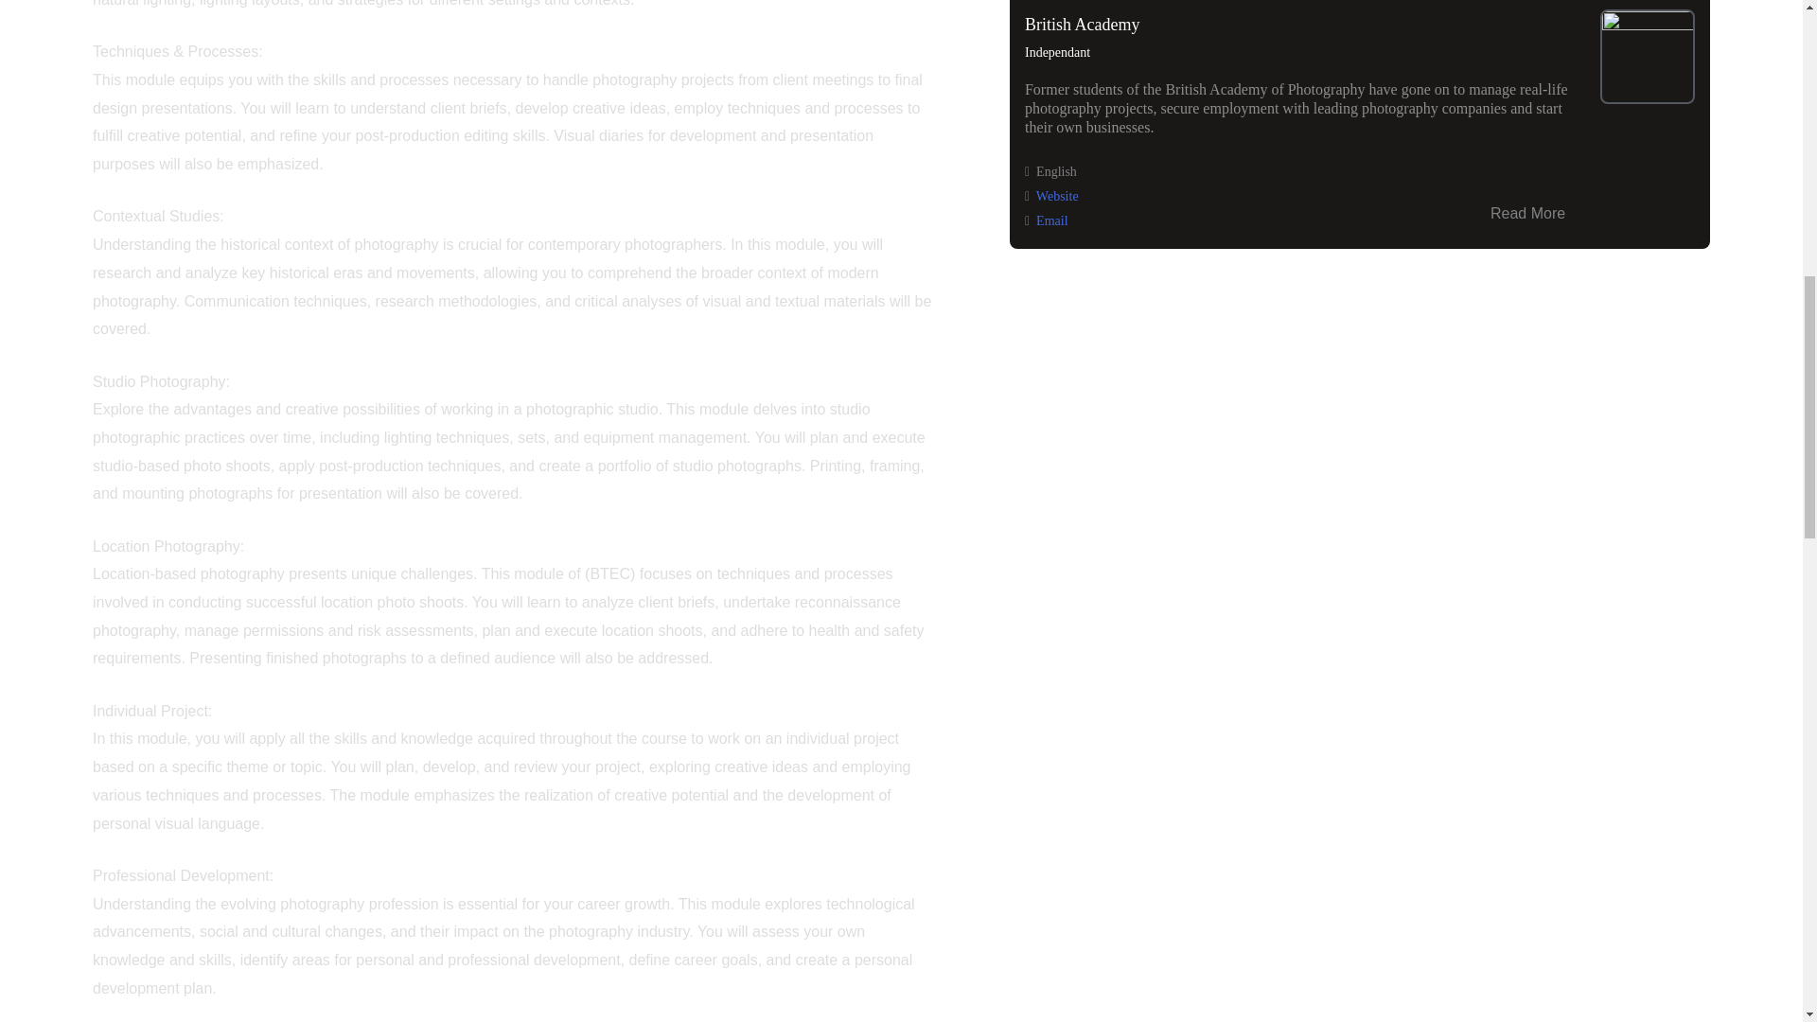  What do you see at coordinates (1051, 220) in the screenshot?
I see `Email` at bounding box center [1051, 220].